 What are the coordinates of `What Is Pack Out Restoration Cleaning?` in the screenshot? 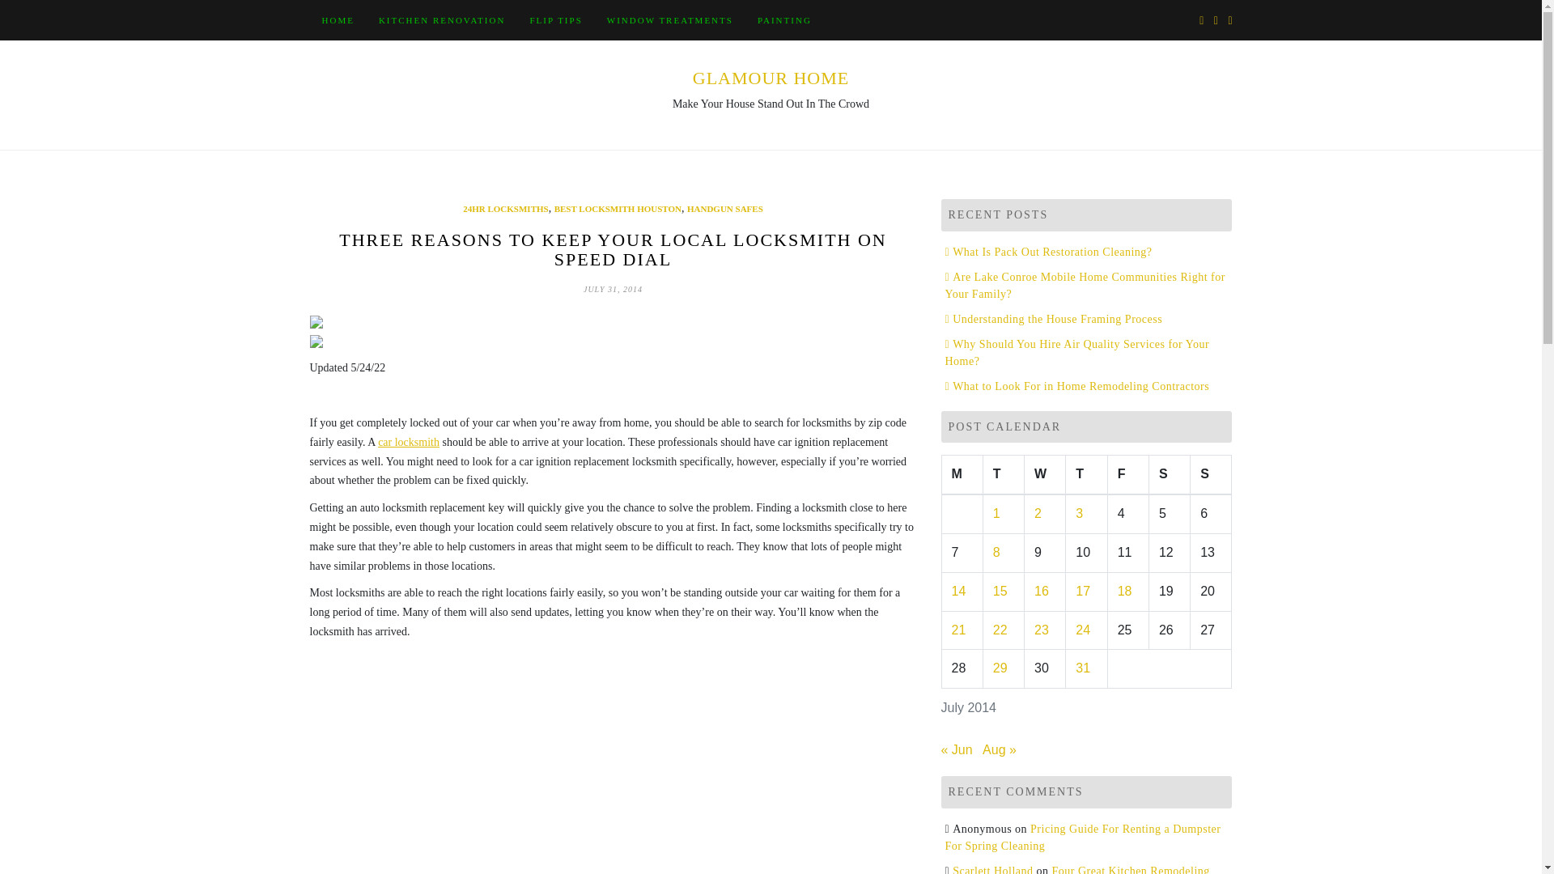 It's located at (1049, 251).